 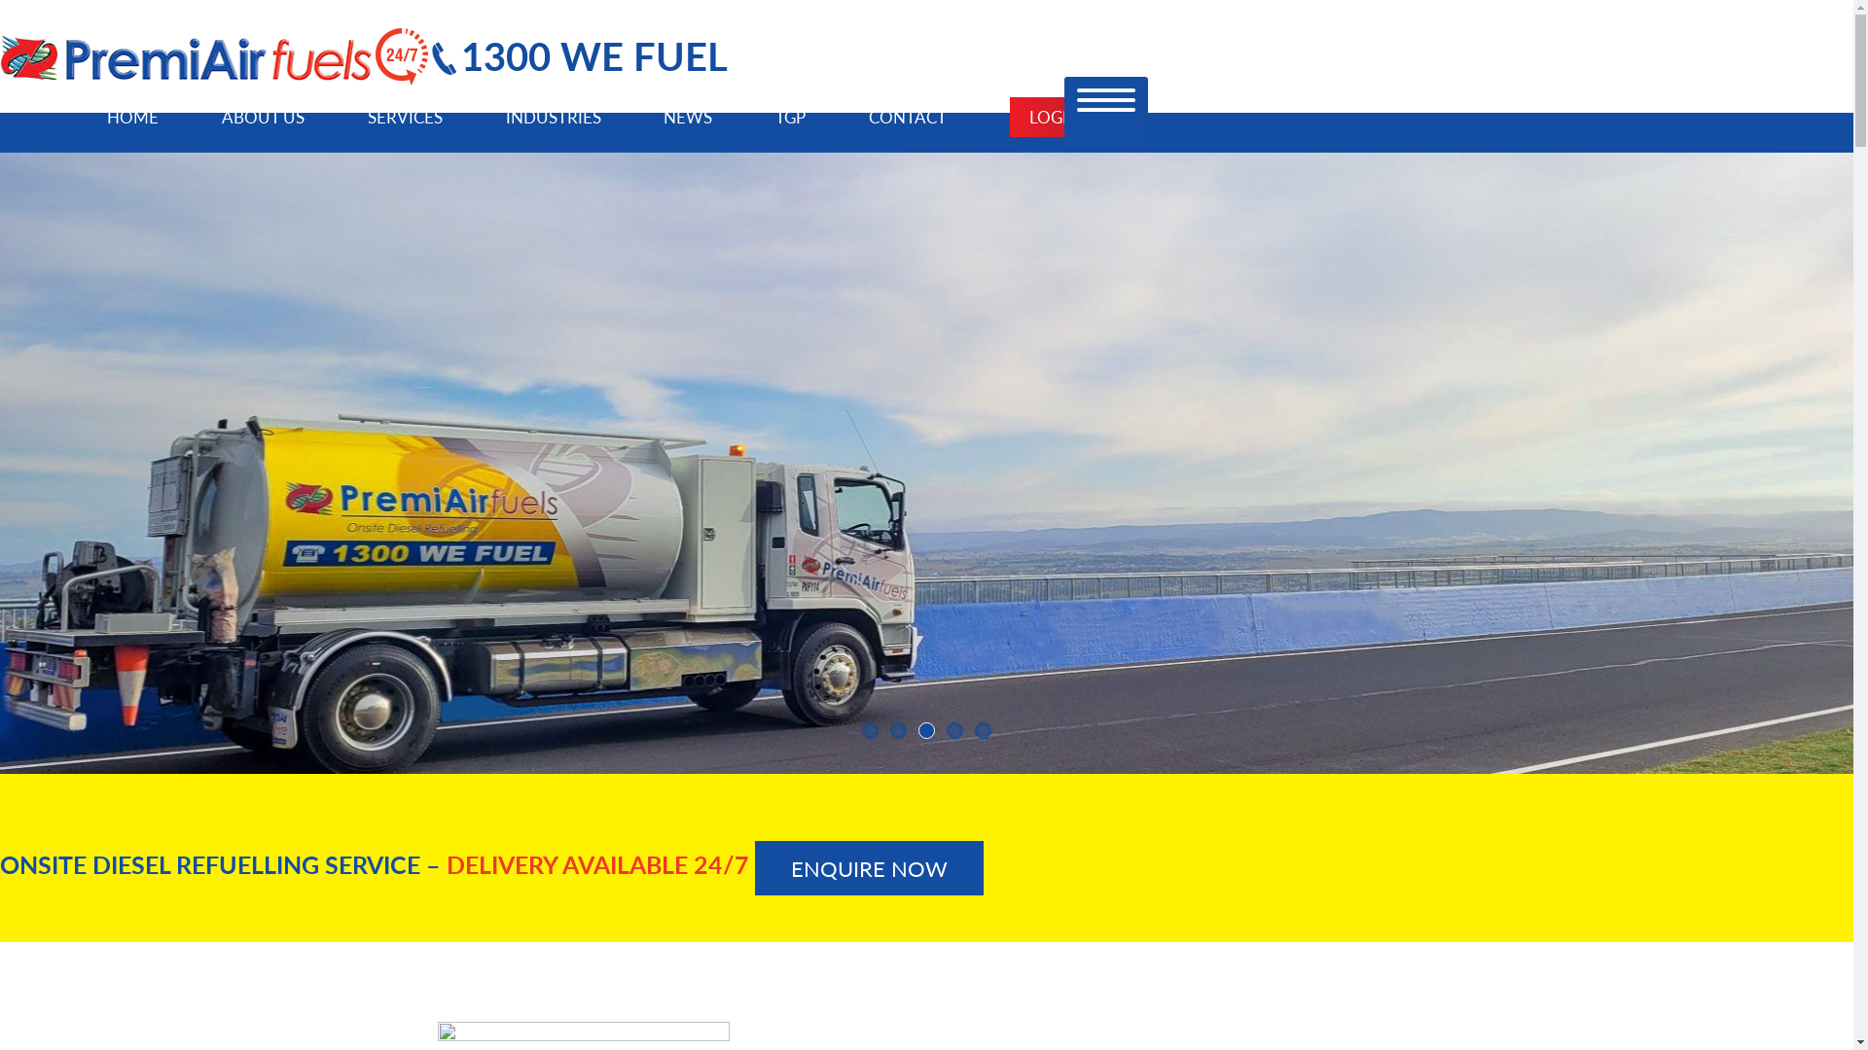 What do you see at coordinates (688, 117) in the screenshot?
I see `NEWS` at bounding box center [688, 117].